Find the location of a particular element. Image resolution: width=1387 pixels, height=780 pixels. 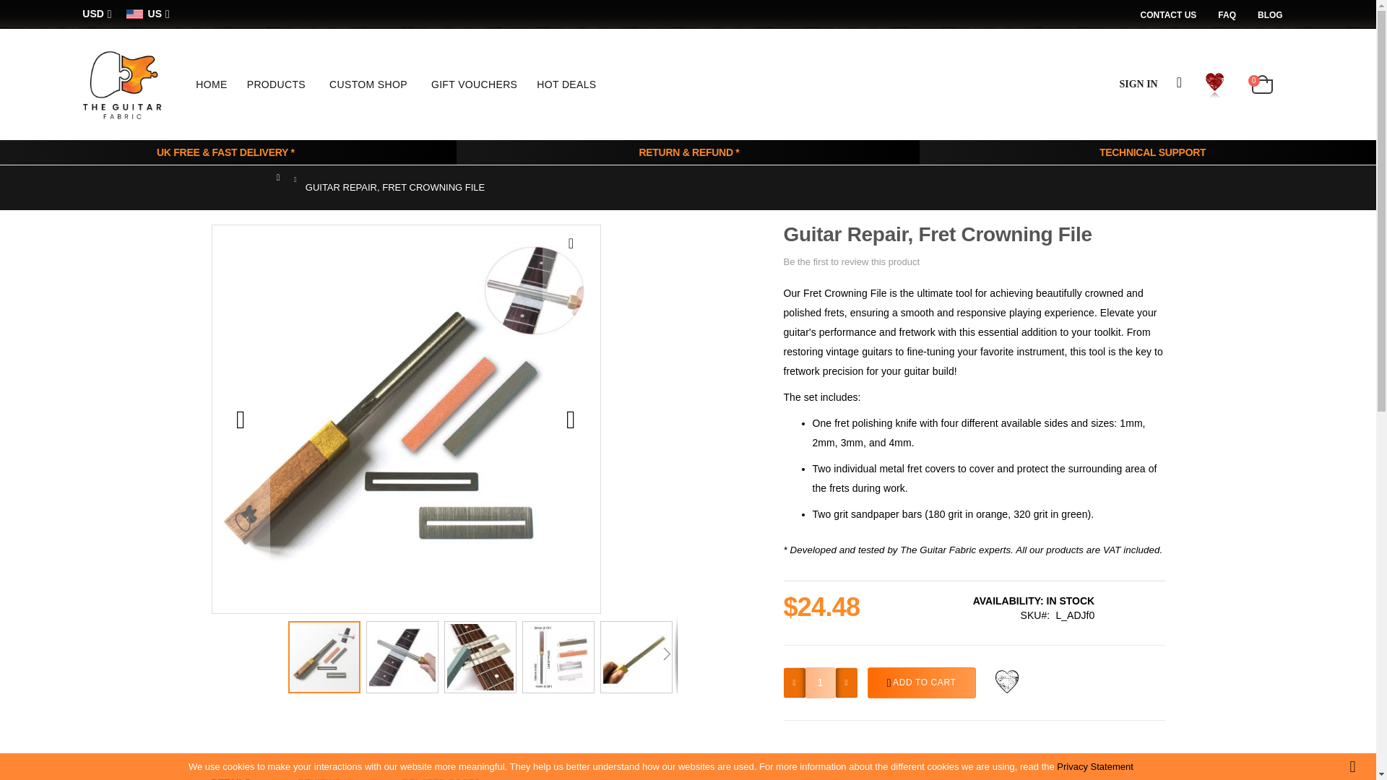

FAQ is located at coordinates (1227, 15).